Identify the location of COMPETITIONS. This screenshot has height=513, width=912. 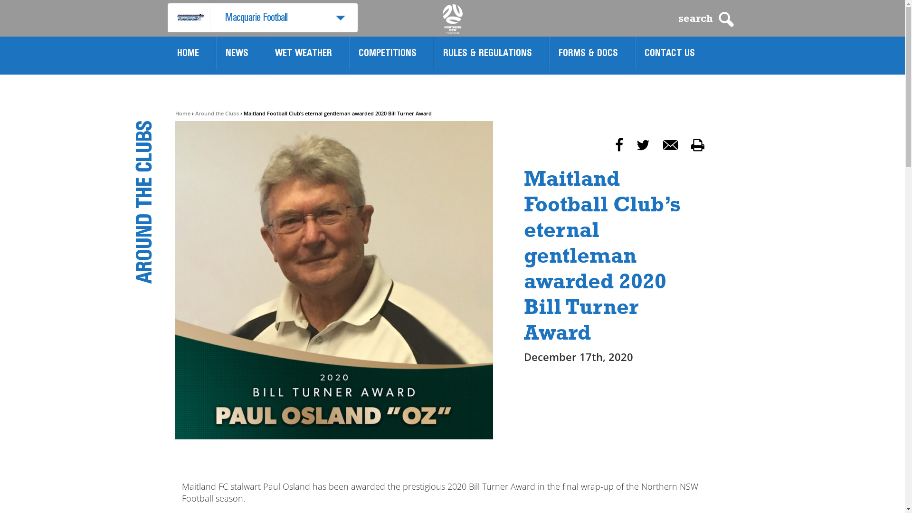
(387, 53).